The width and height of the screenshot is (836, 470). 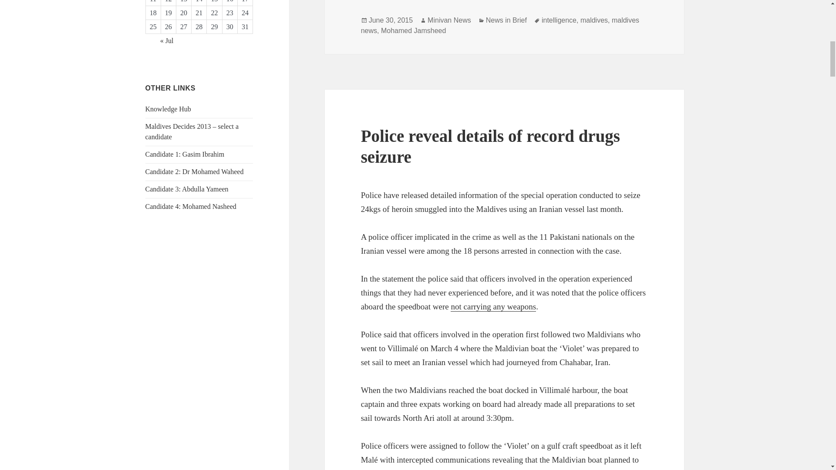 What do you see at coordinates (490, 146) in the screenshot?
I see `Police reveal details of record drugs seizure` at bounding box center [490, 146].